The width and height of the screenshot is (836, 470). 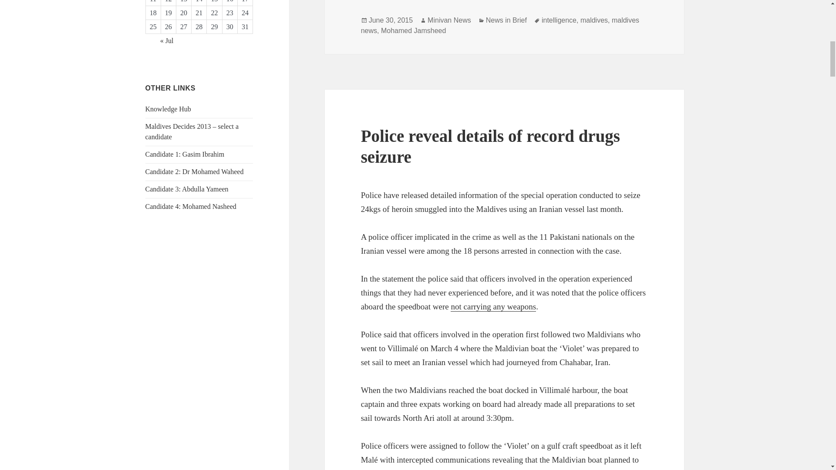 What do you see at coordinates (490, 146) in the screenshot?
I see `Police reveal details of record drugs seizure` at bounding box center [490, 146].